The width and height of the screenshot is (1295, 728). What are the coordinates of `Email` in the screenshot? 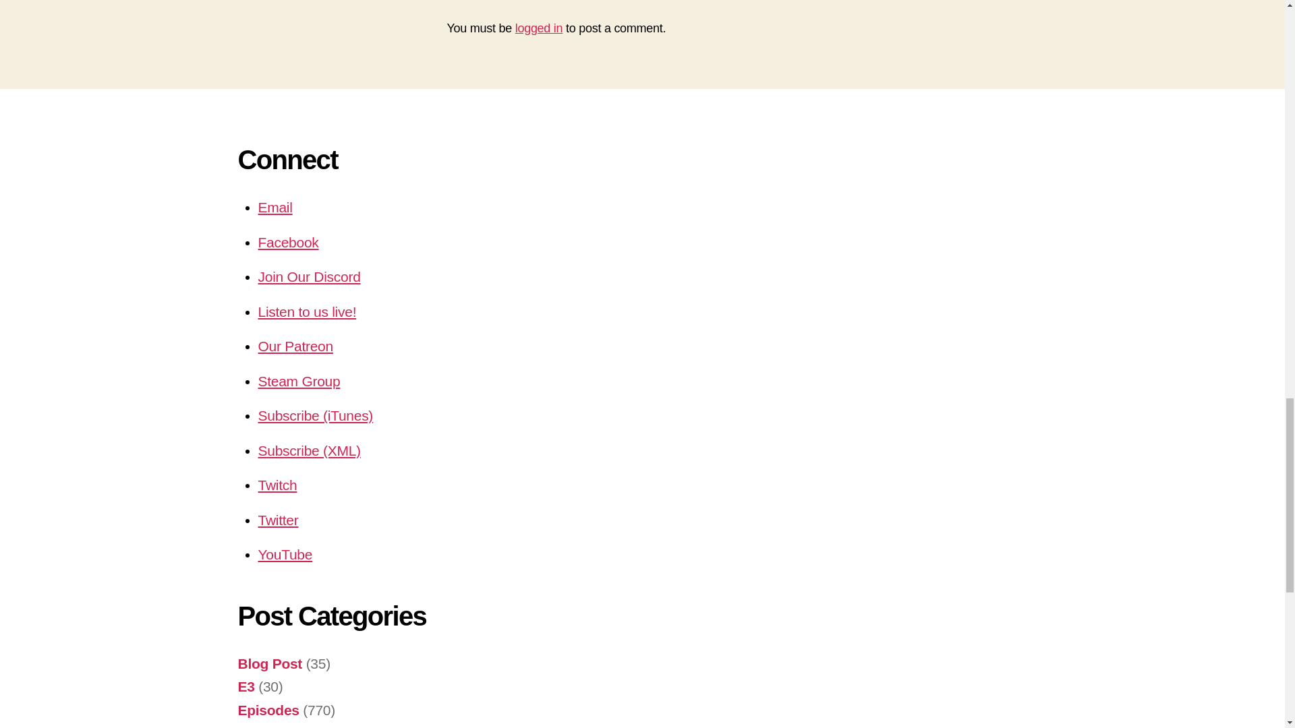 It's located at (275, 206).